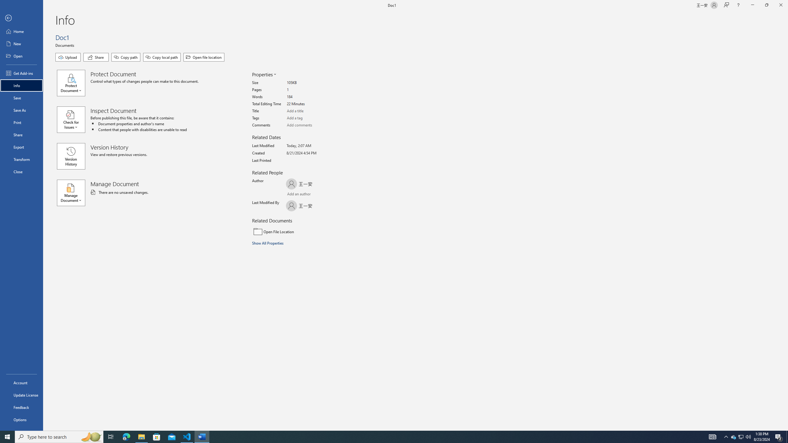 The height and width of the screenshot is (443, 788). What do you see at coordinates (268, 243) in the screenshot?
I see `Show All Properties` at bounding box center [268, 243].